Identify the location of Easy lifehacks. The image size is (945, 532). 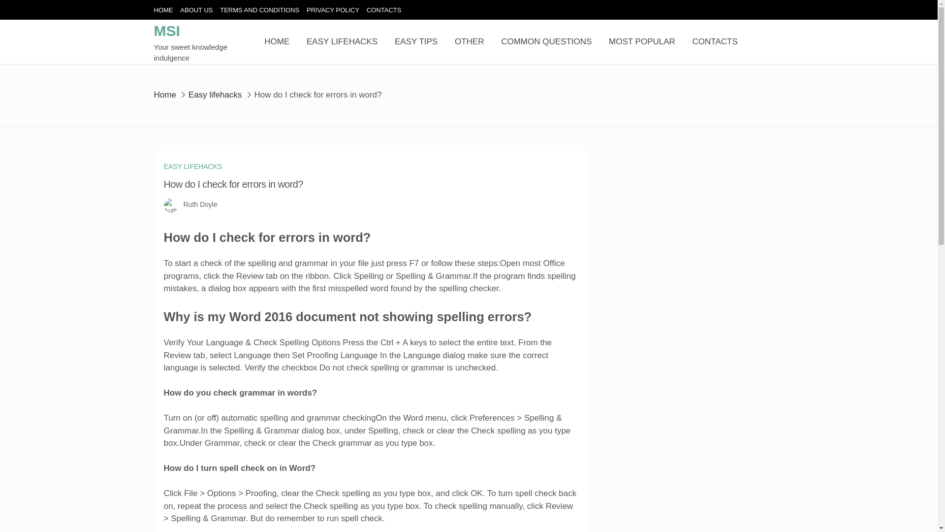
(215, 94).